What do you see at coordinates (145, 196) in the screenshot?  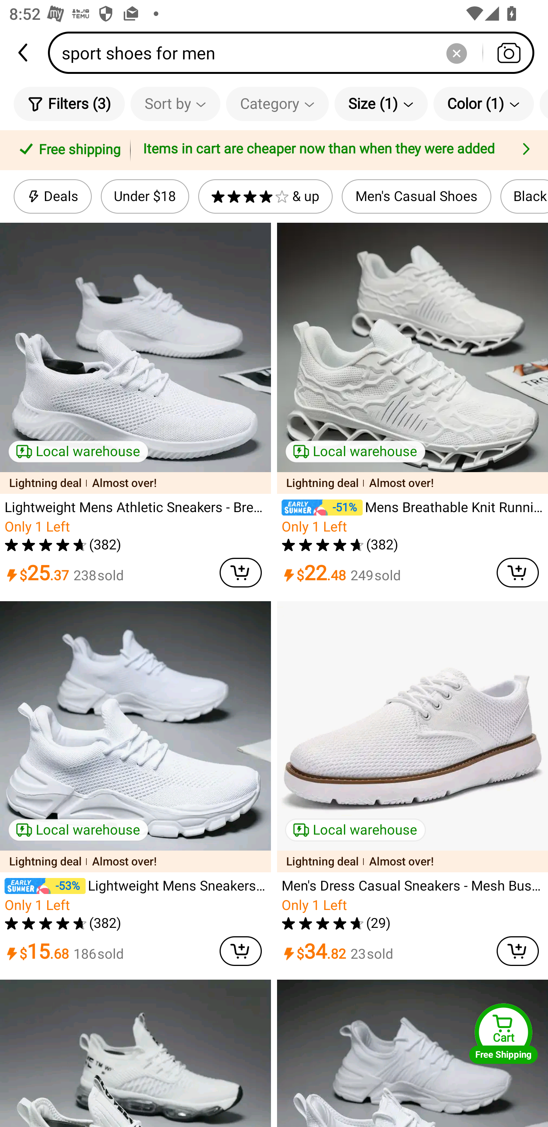 I see `Under $18` at bounding box center [145, 196].